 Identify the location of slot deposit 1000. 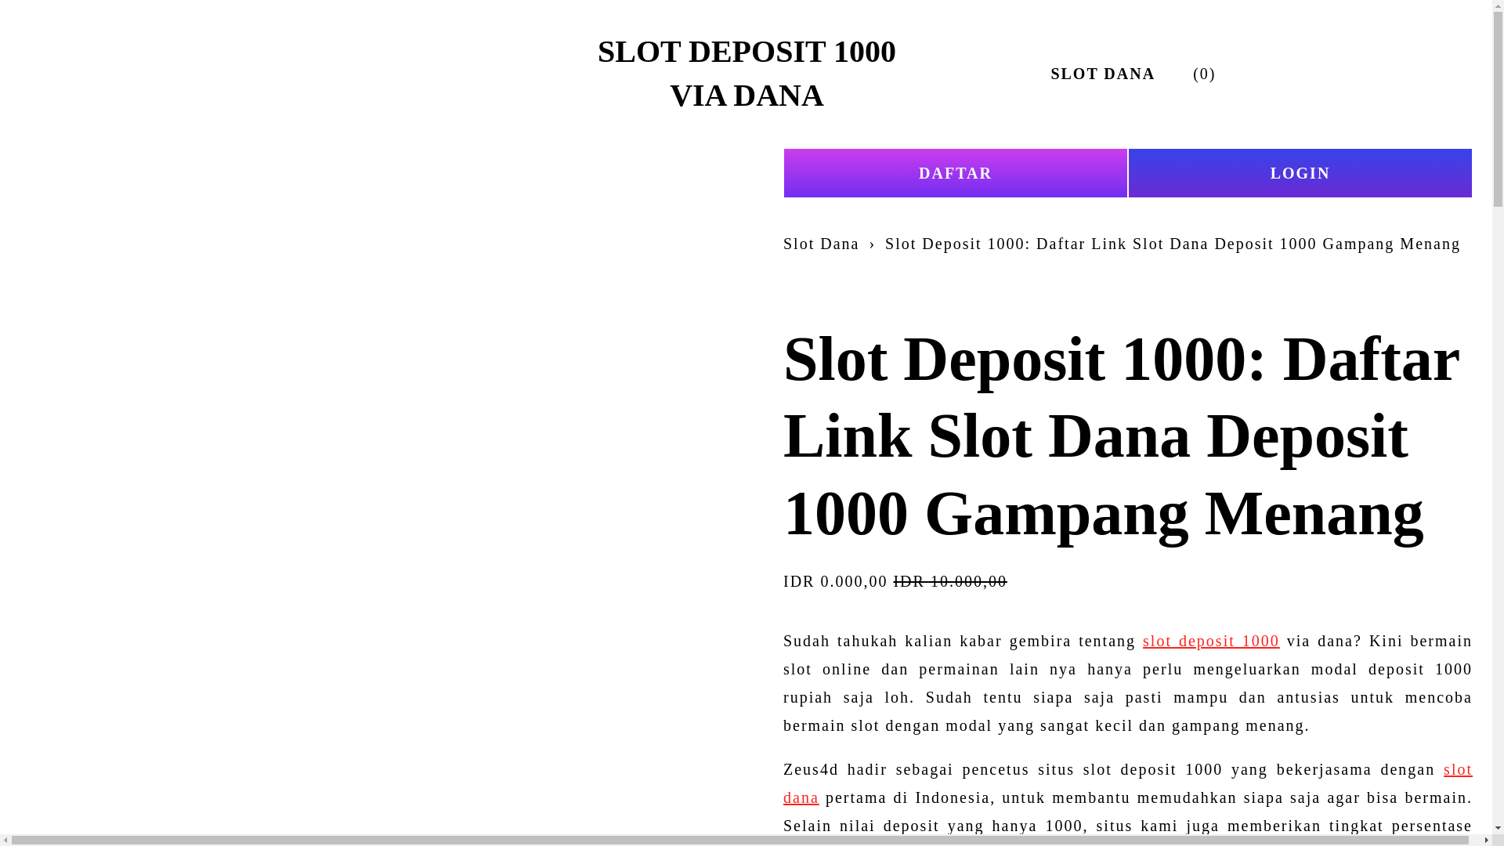
(1211, 641).